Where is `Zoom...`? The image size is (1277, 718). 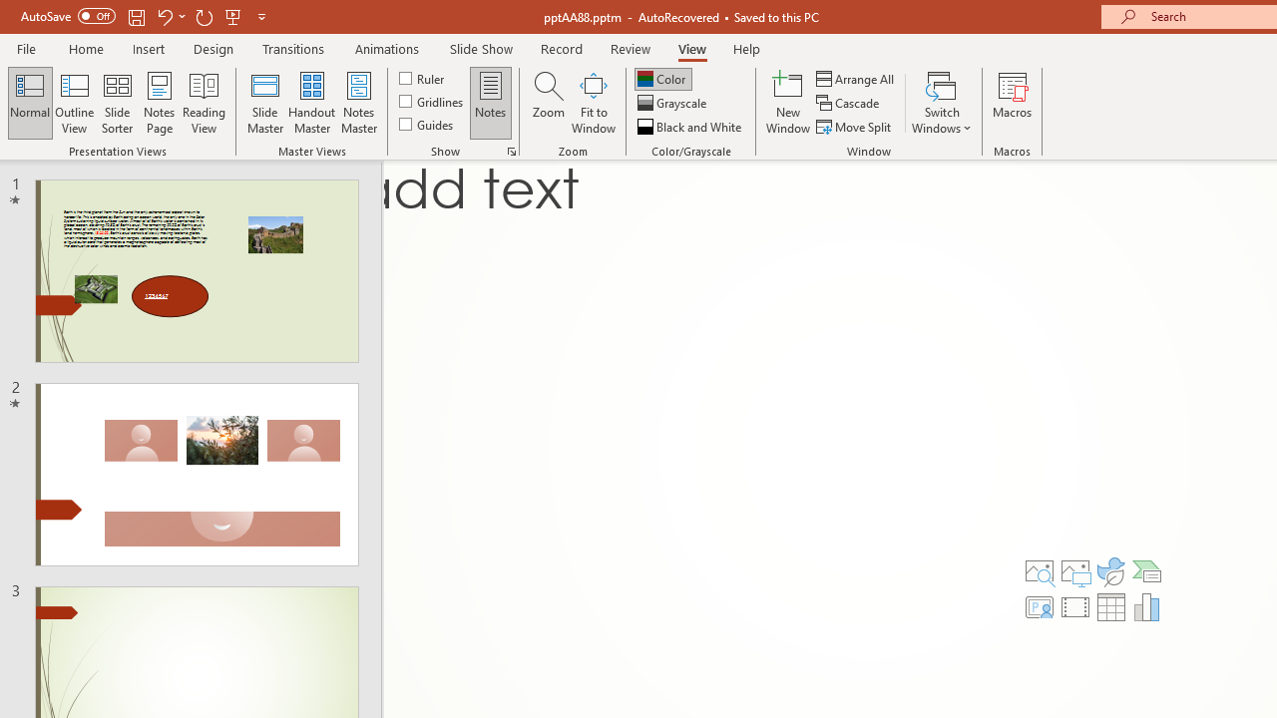
Zoom... is located at coordinates (548, 102).